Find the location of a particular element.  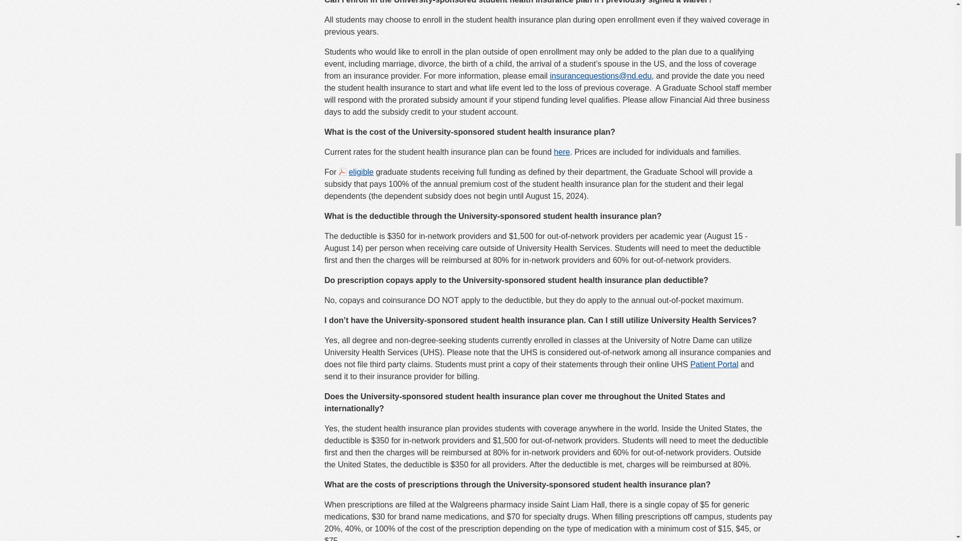

here is located at coordinates (562, 152).